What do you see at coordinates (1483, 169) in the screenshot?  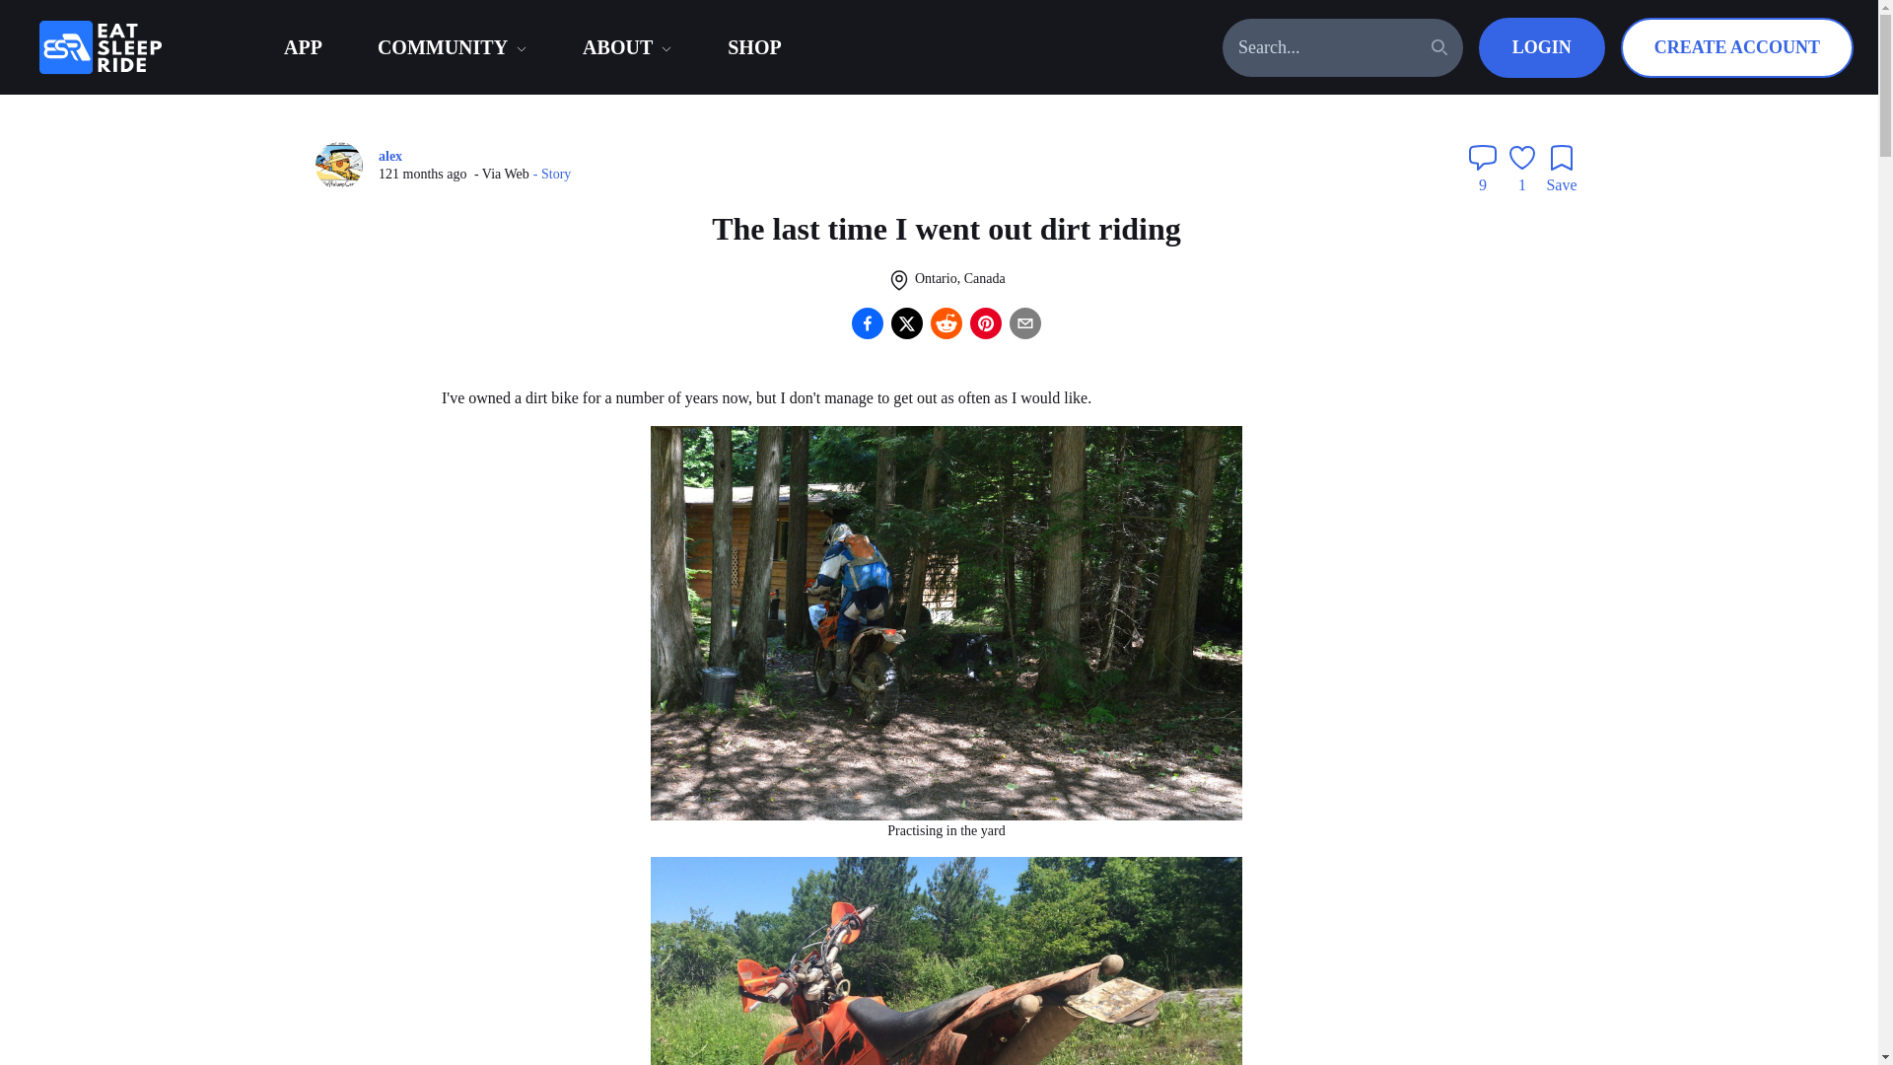 I see `9` at bounding box center [1483, 169].